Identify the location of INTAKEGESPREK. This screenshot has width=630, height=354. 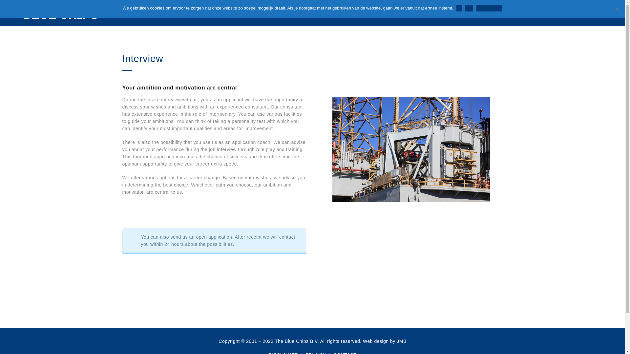
(501, 13).